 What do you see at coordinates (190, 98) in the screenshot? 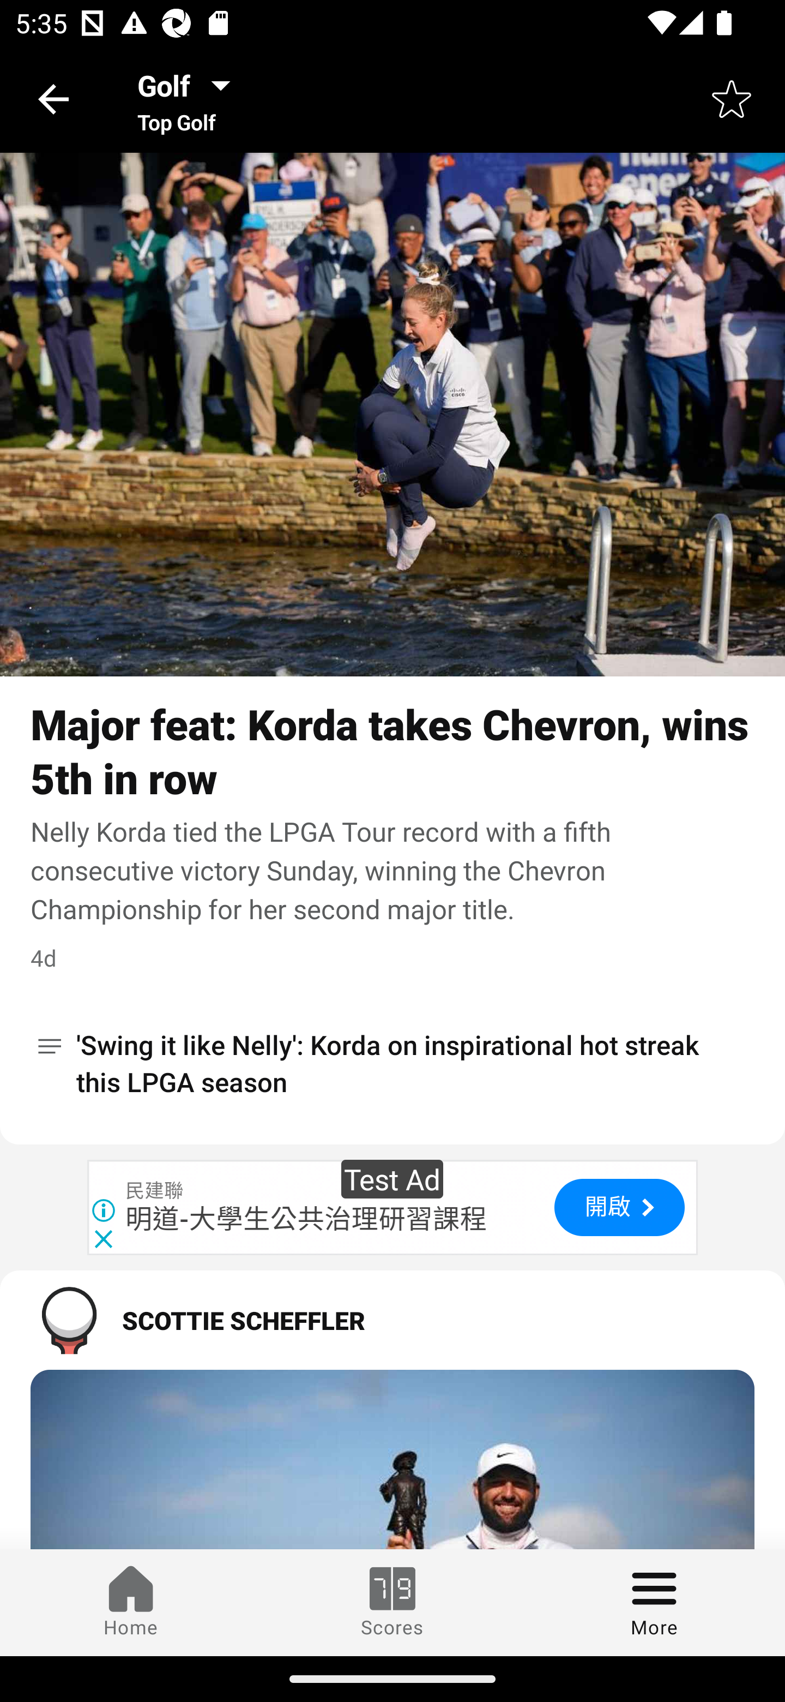
I see `Golf Top Golf` at bounding box center [190, 98].